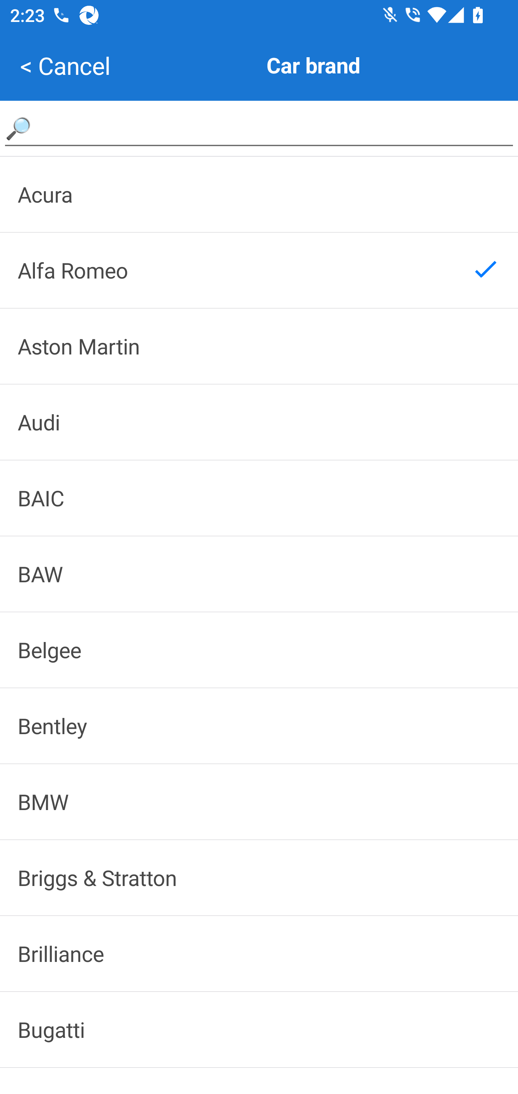  I want to click on Briggs & Stratton, so click(259, 878).